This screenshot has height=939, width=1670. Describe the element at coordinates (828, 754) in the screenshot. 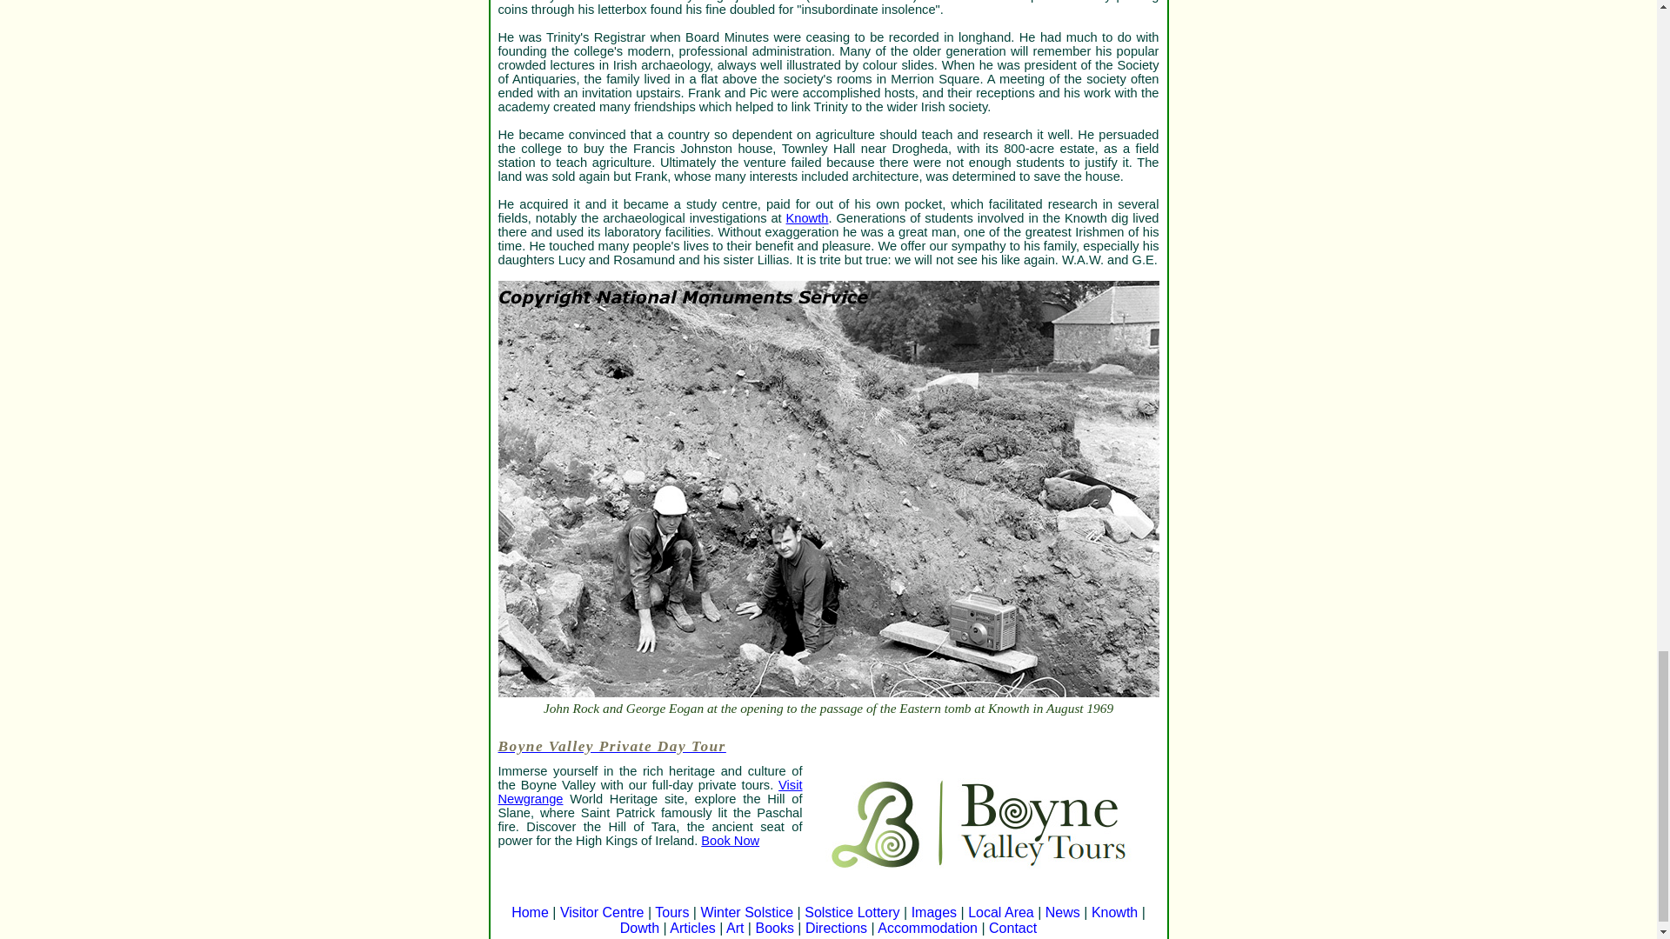

I see `Boyne Valley Private Day Tour` at that location.